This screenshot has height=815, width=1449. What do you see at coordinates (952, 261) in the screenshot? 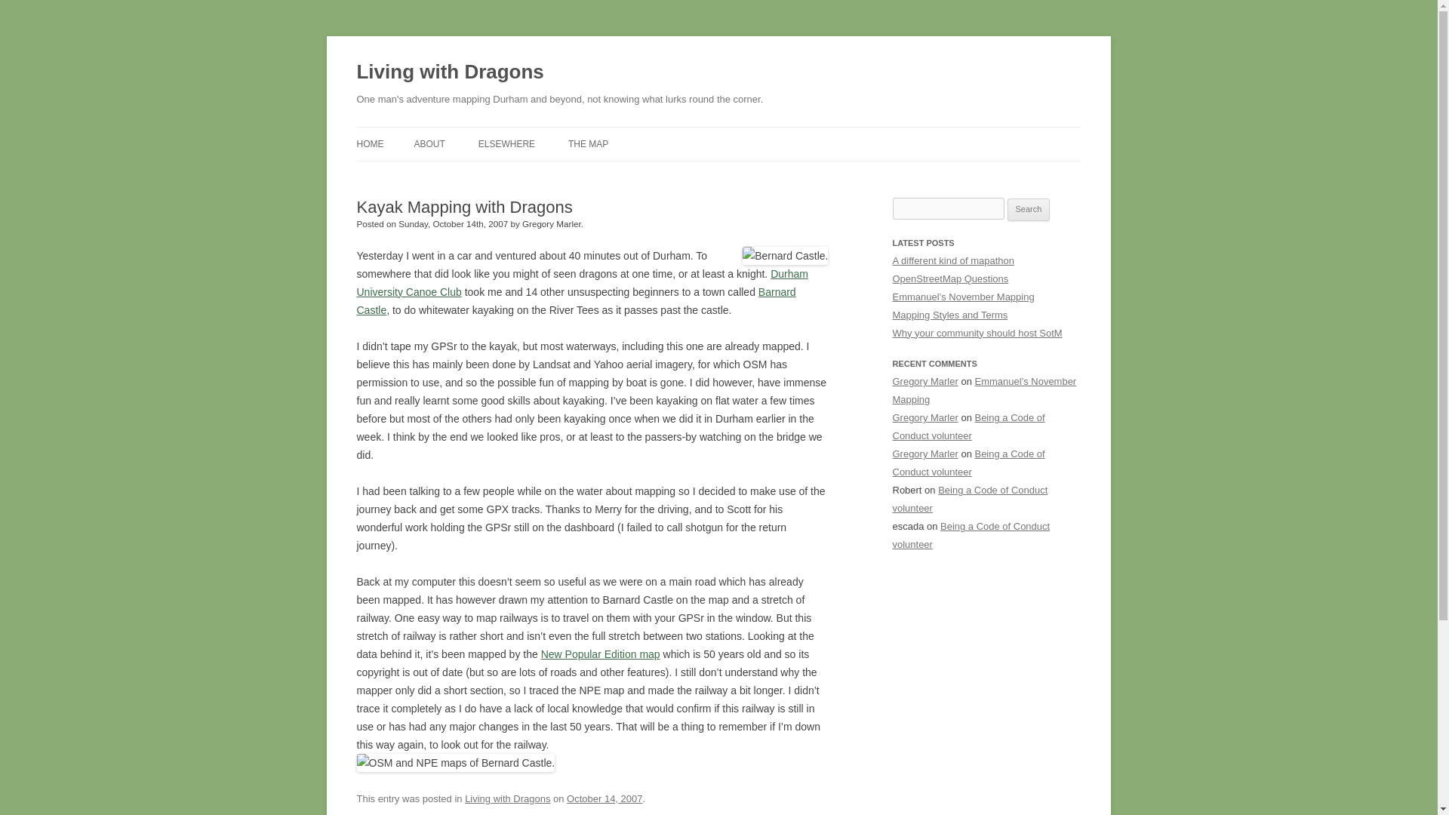
I see `A different kind of mapathon` at bounding box center [952, 261].